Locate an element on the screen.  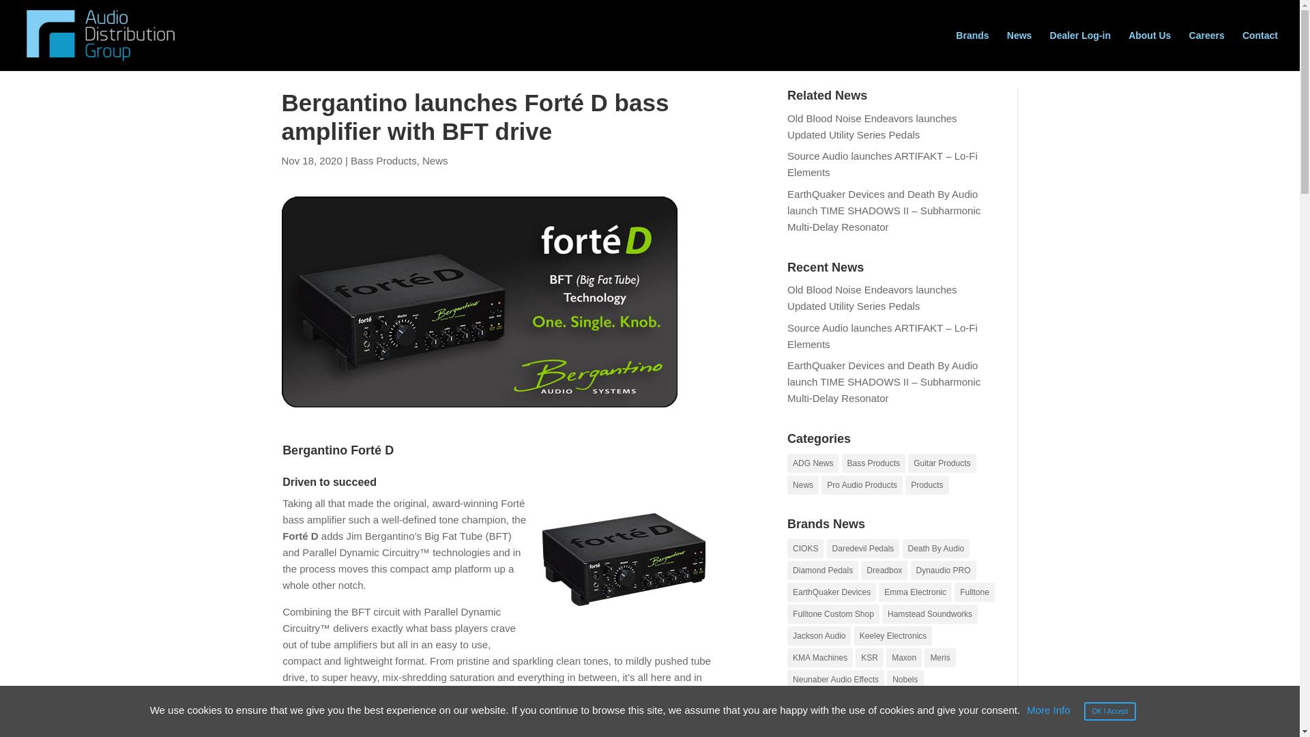
Dreadbox is located at coordinates (884, 570).